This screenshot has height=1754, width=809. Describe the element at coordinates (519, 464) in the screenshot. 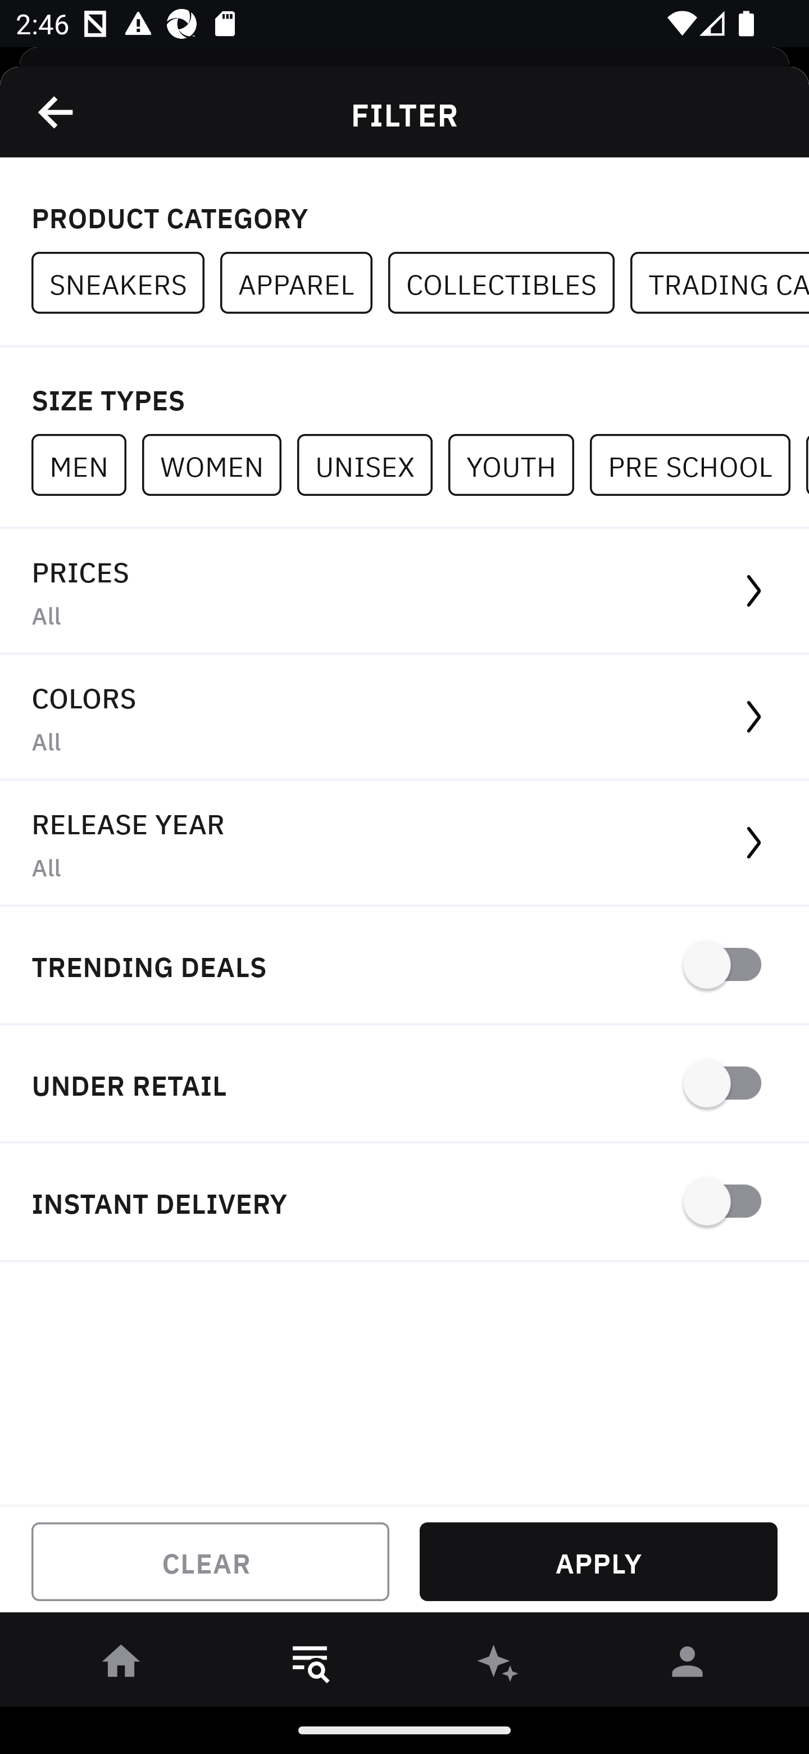

I see `YOUTH` at that location.